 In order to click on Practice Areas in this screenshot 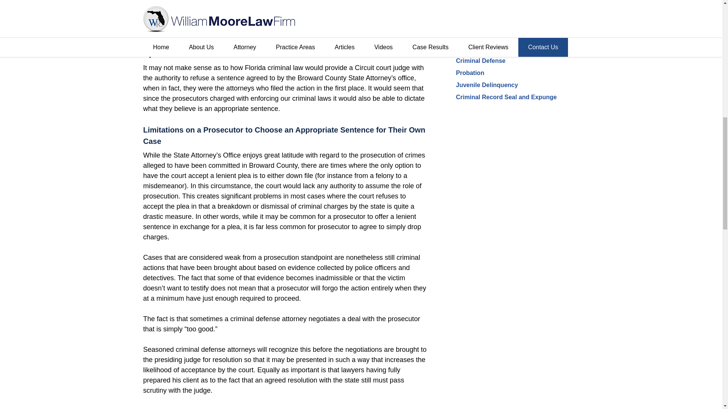, I will do `click(480, 43)`.